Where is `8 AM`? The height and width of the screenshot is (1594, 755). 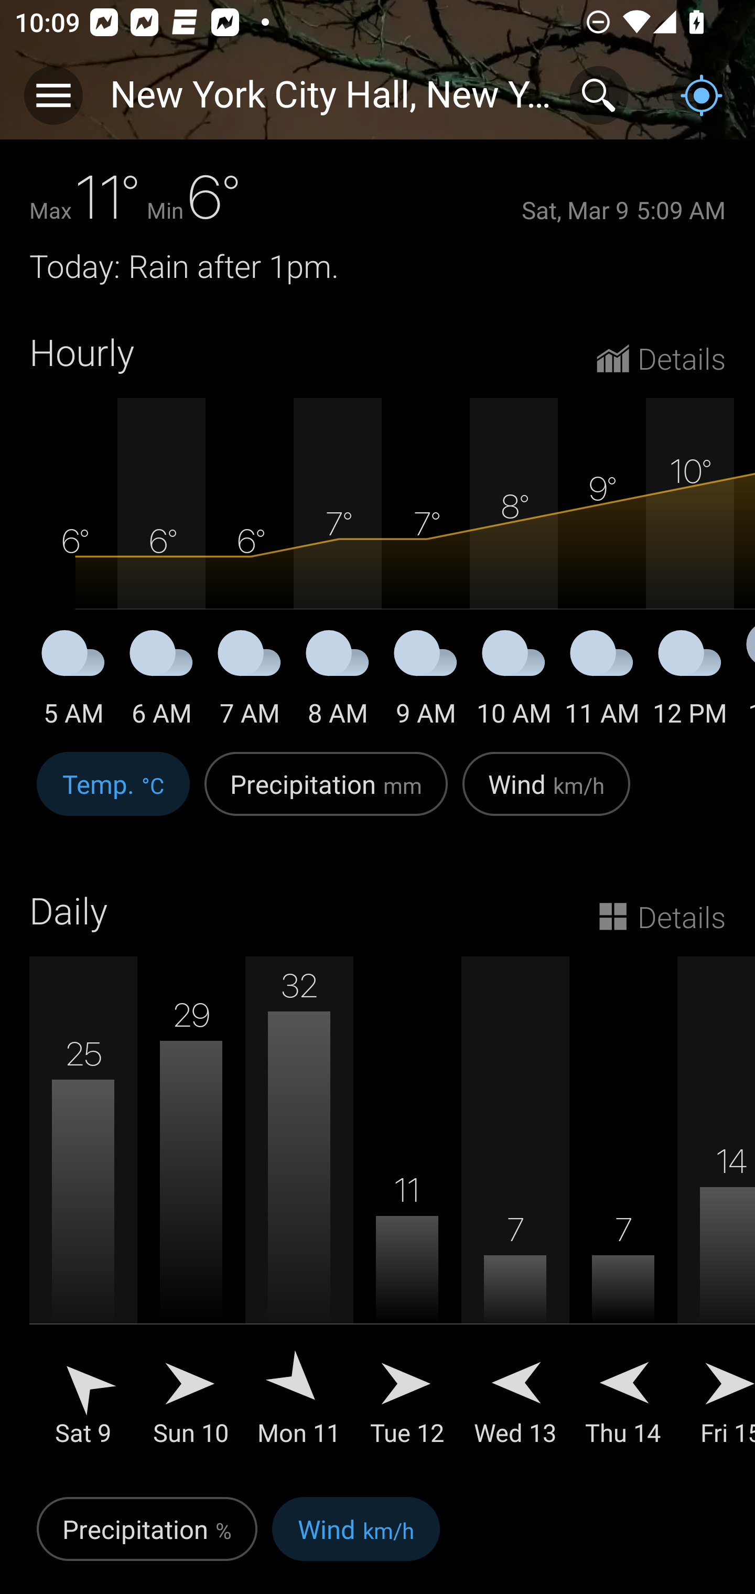
8 AM is located at coordinates (338, 681).